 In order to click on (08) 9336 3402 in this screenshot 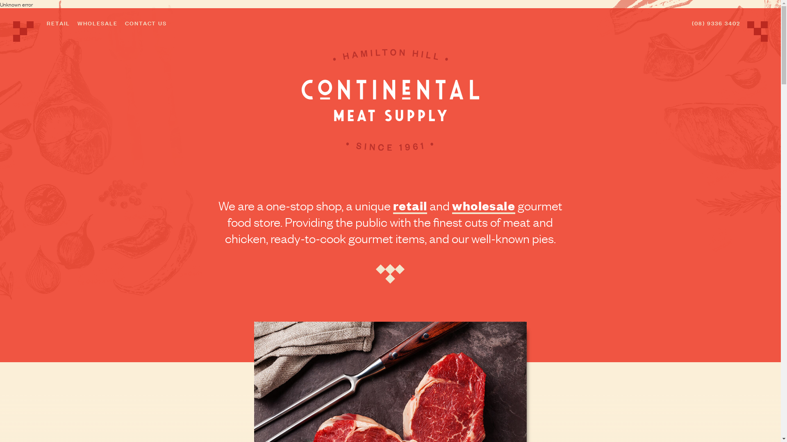, I will do `click(716, 23)`.